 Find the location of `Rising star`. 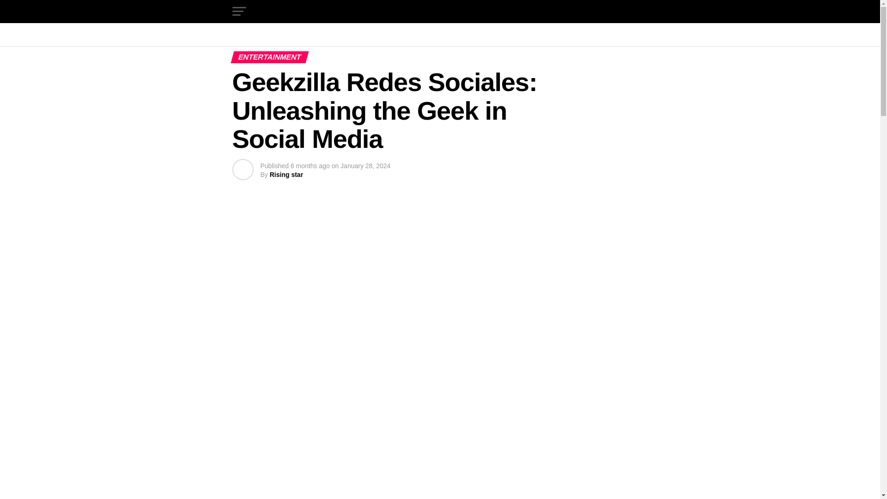

Rising star is located at coordinates (286, 175).